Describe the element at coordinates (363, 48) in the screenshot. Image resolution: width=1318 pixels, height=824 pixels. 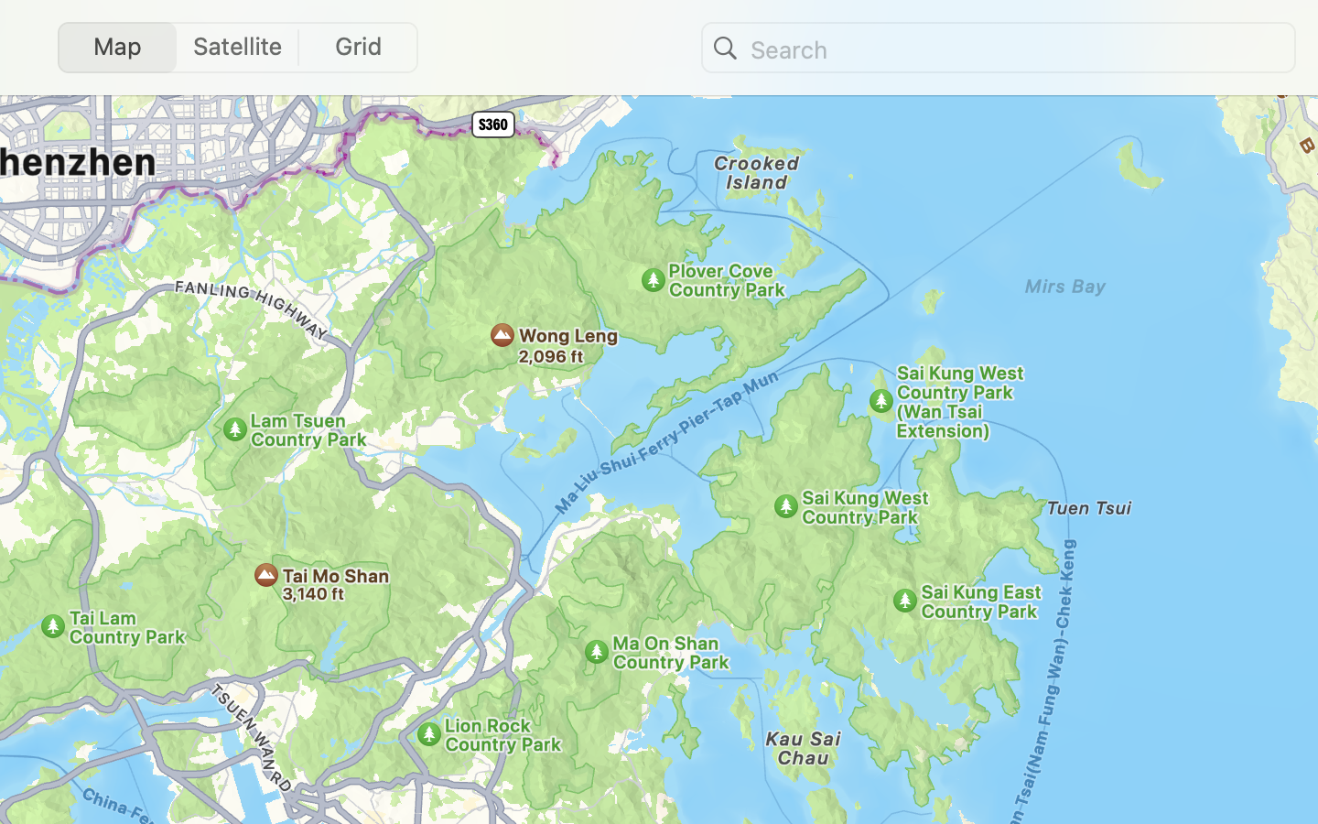
I see `0` at that location.